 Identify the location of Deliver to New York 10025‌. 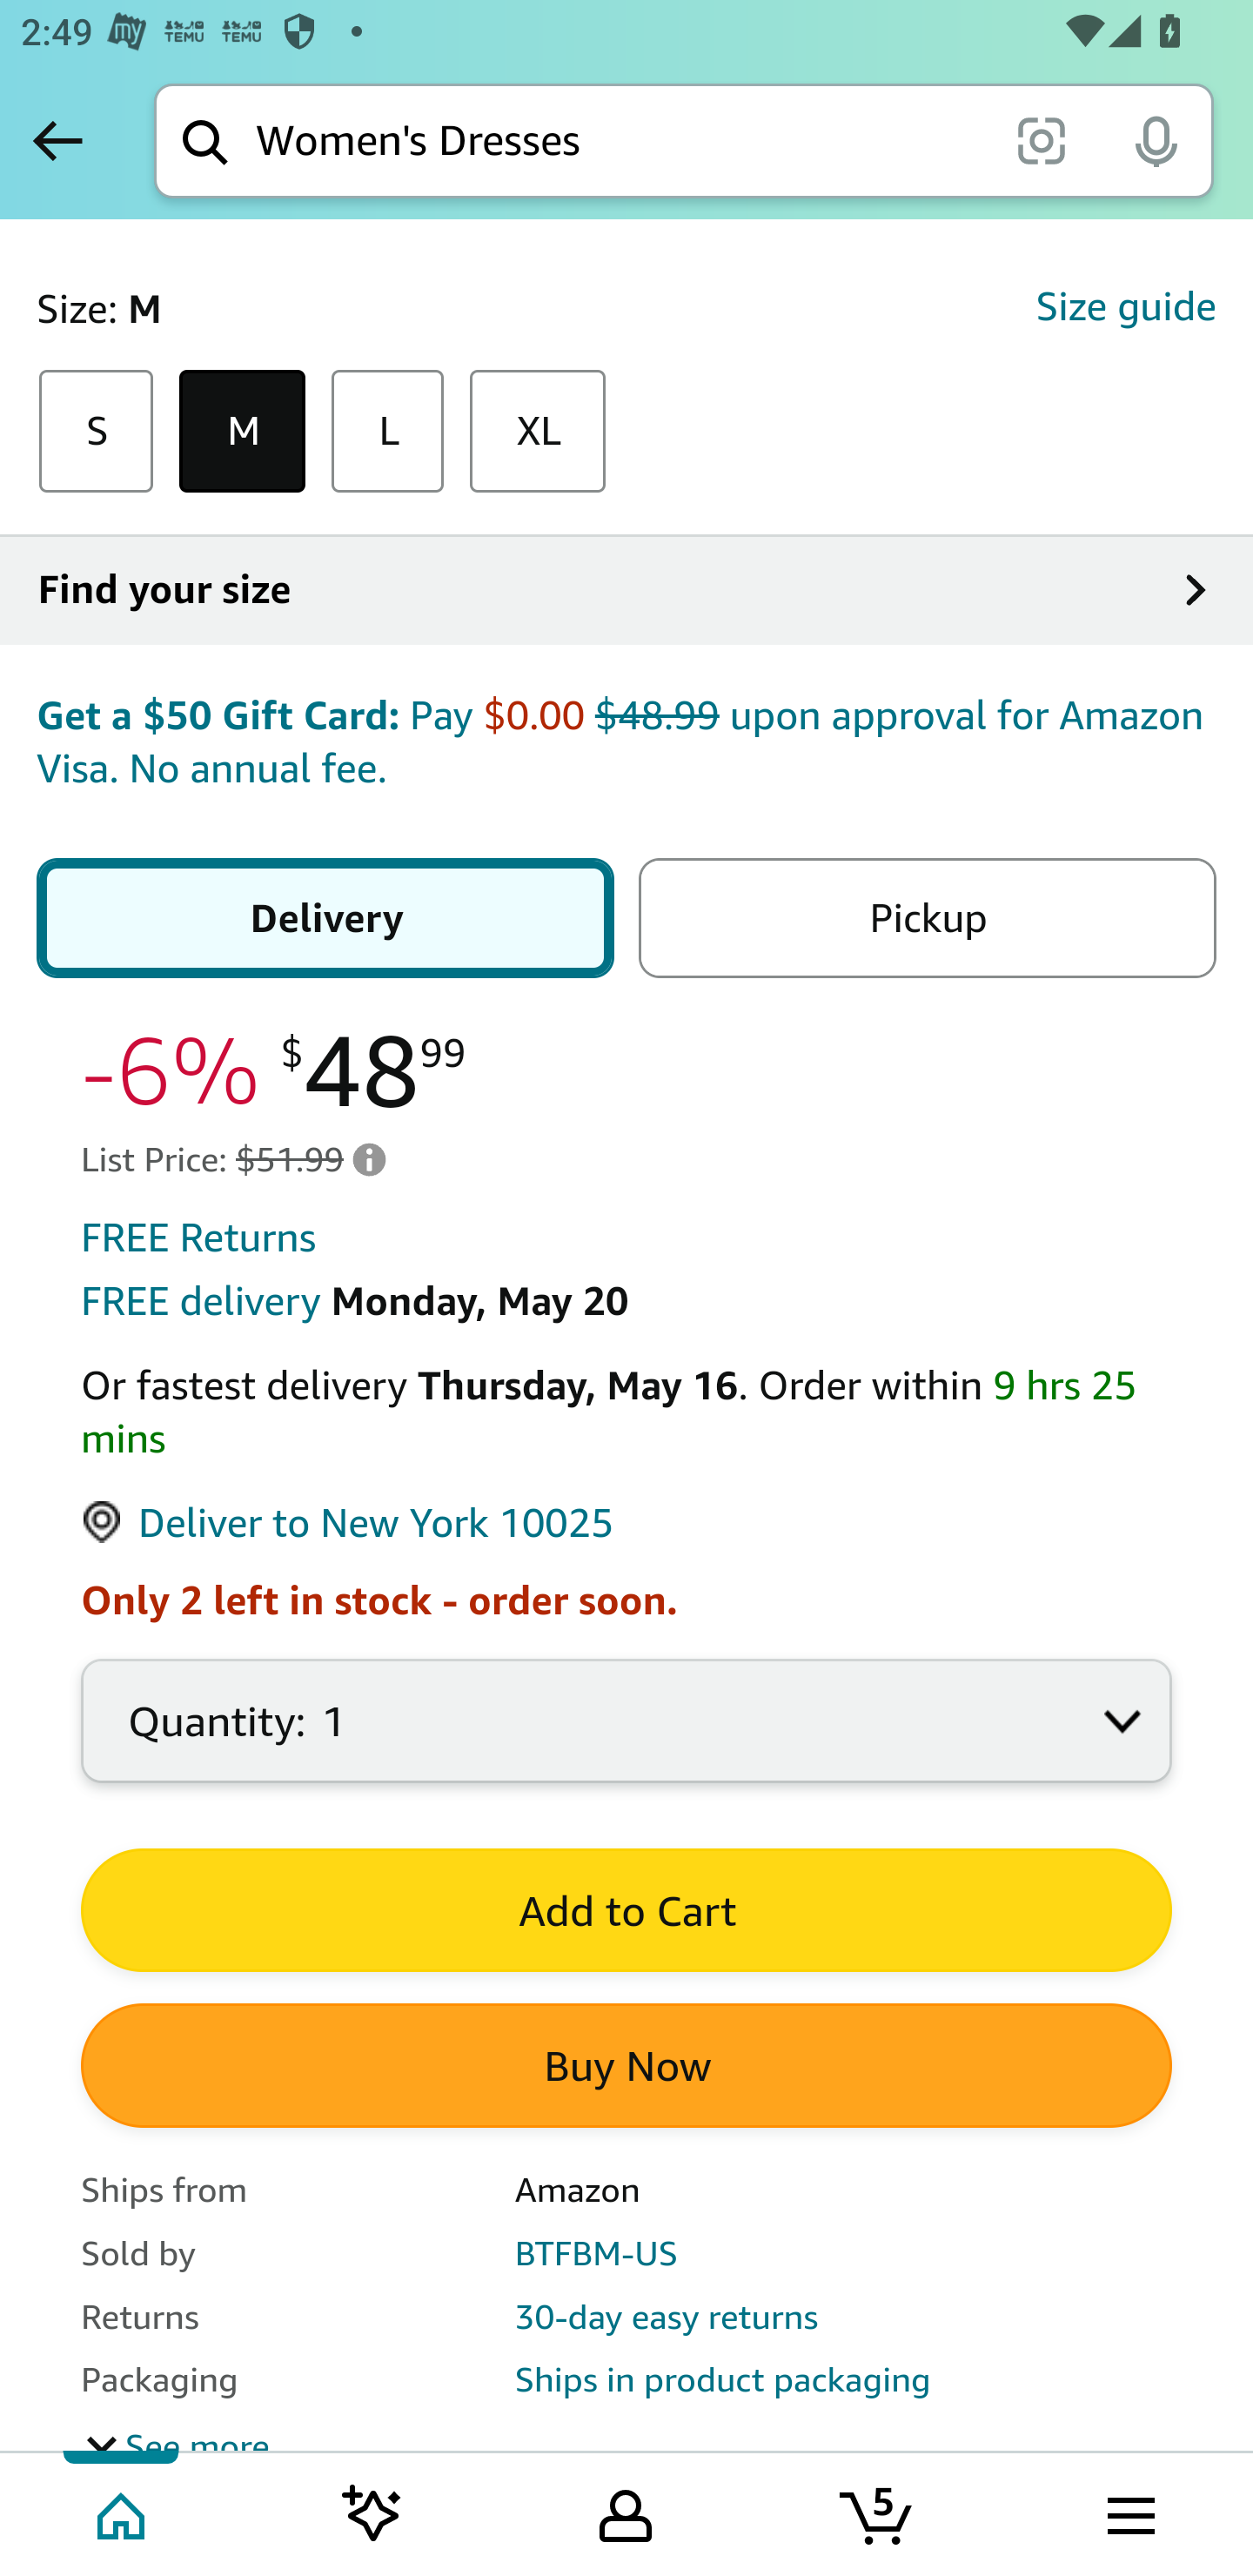
(348, 1526).